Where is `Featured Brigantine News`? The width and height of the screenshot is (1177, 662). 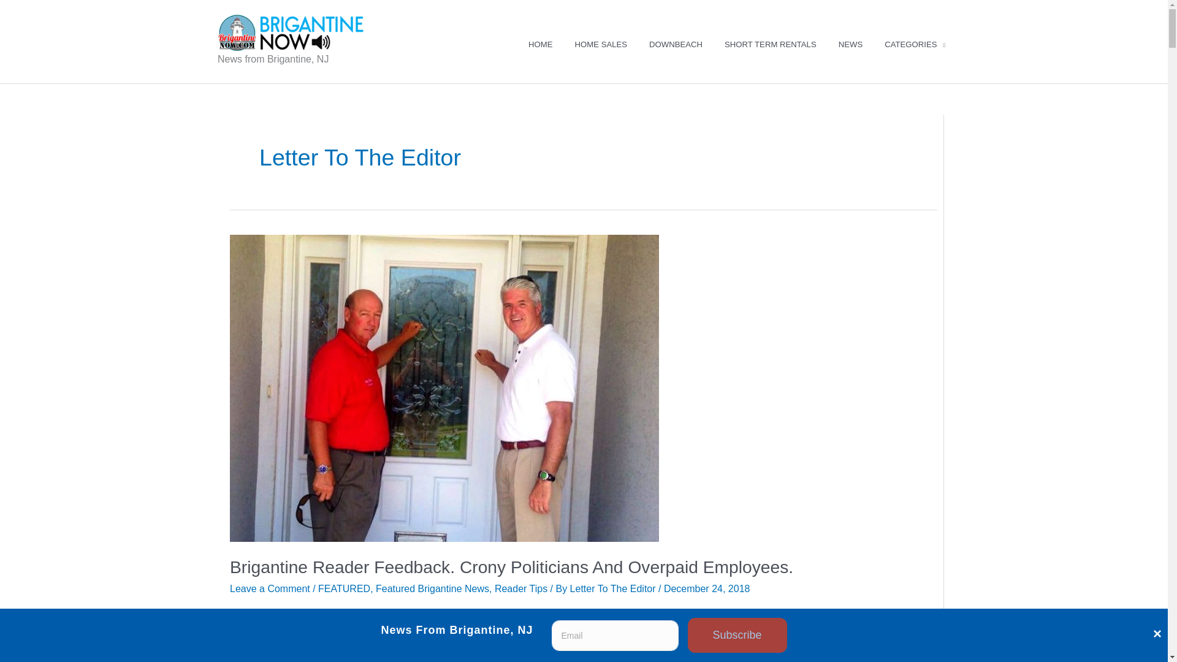
Featured Brigantine News is located at coordinates (432, 588).